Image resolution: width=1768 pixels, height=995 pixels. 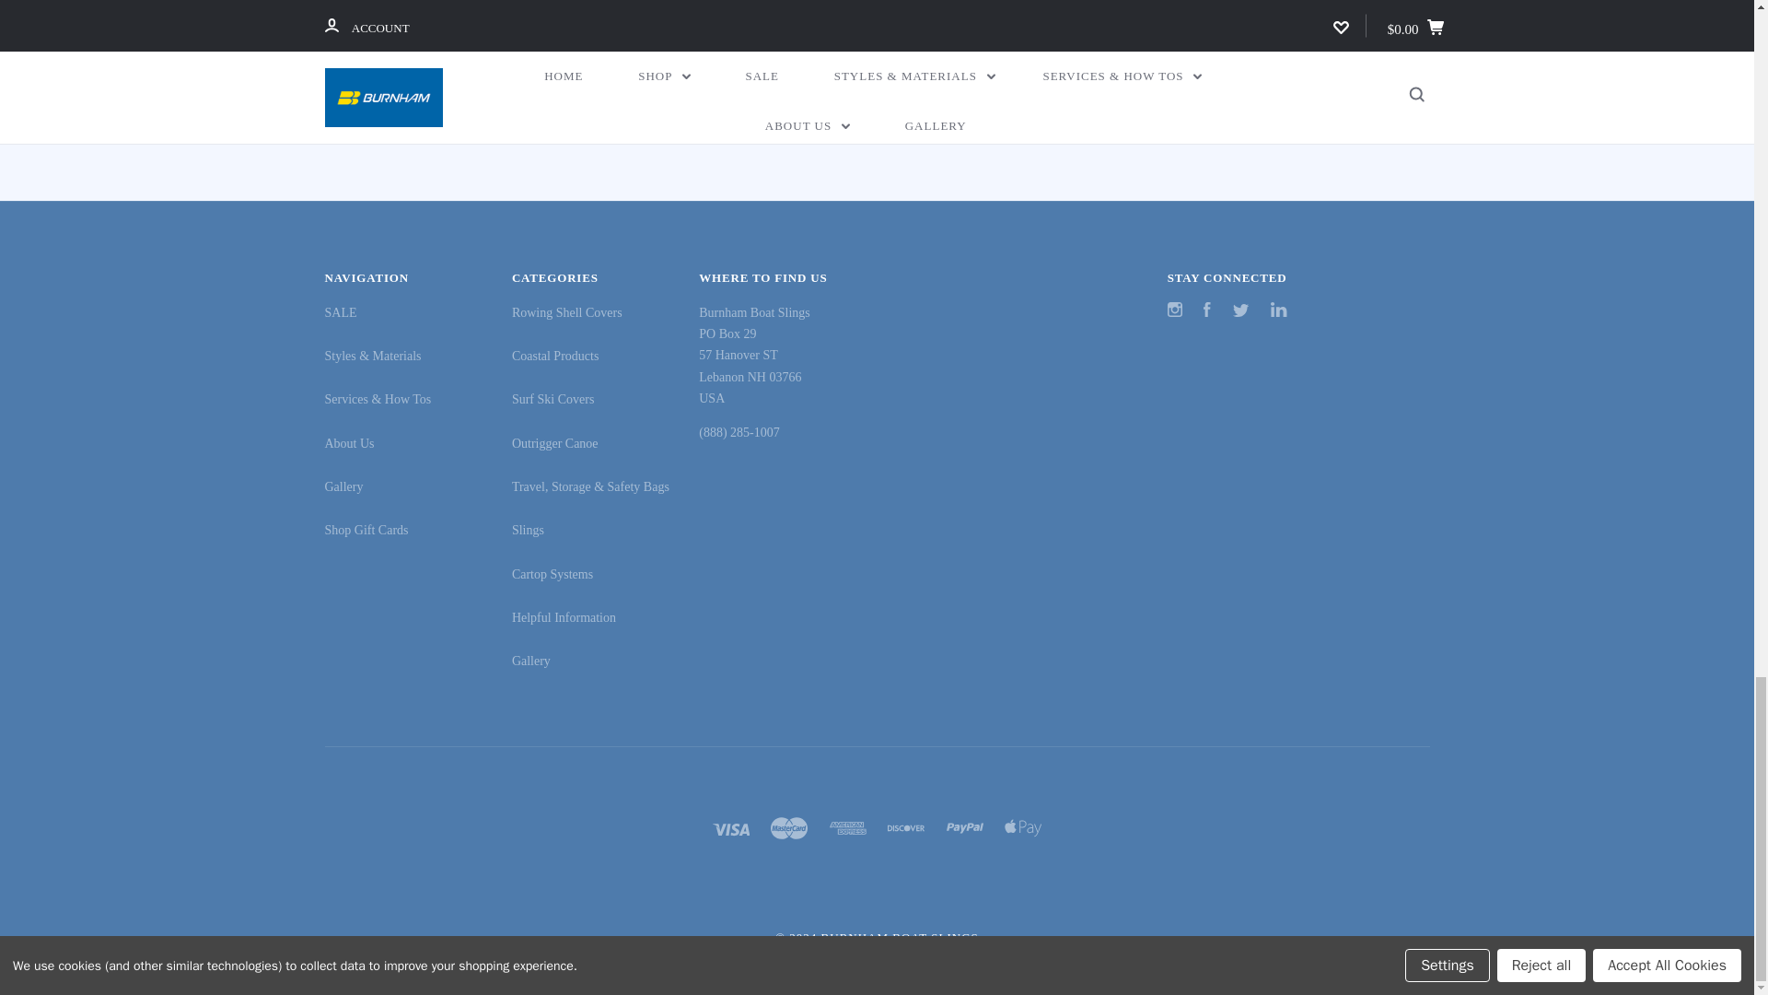 What do you see at coordinates (1241, 310) in the screenshot?
I see `twitter` at bounding box center [1241, 310].